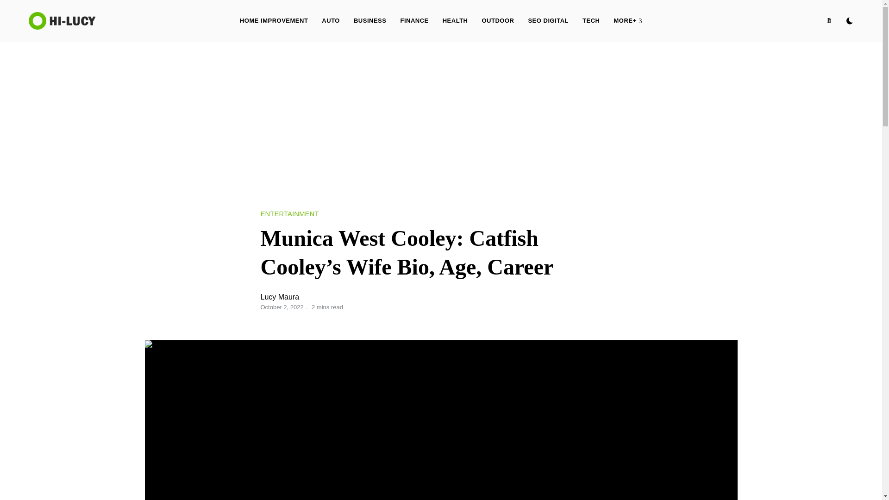  Describe the element at coordinates (274, 20) in the screenshot. I see `HOME IMPROVEMENT` at that location.